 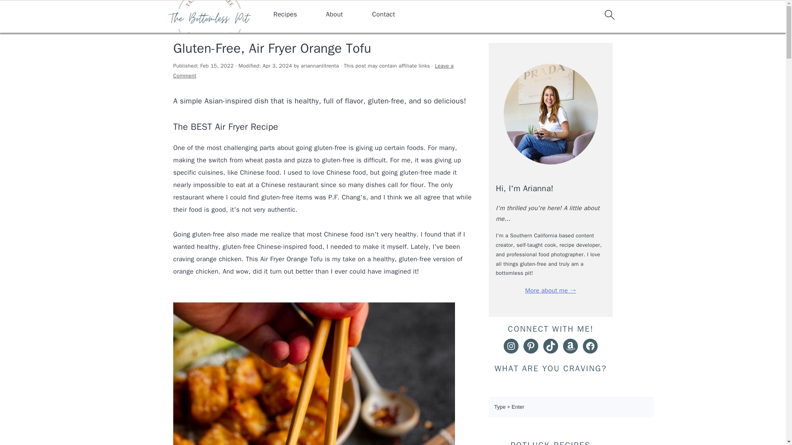 What do you see at coordinates (570, 346) in the screenshot?
I see `Amazon` at bounding box center [570, 346].